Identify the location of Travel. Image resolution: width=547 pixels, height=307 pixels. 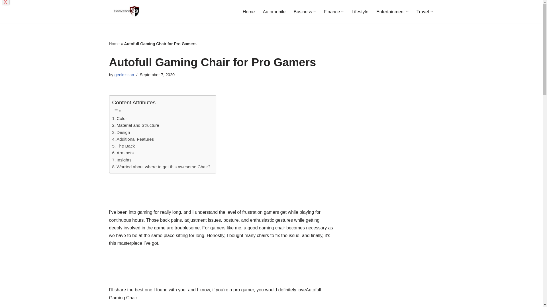
(423, 12).